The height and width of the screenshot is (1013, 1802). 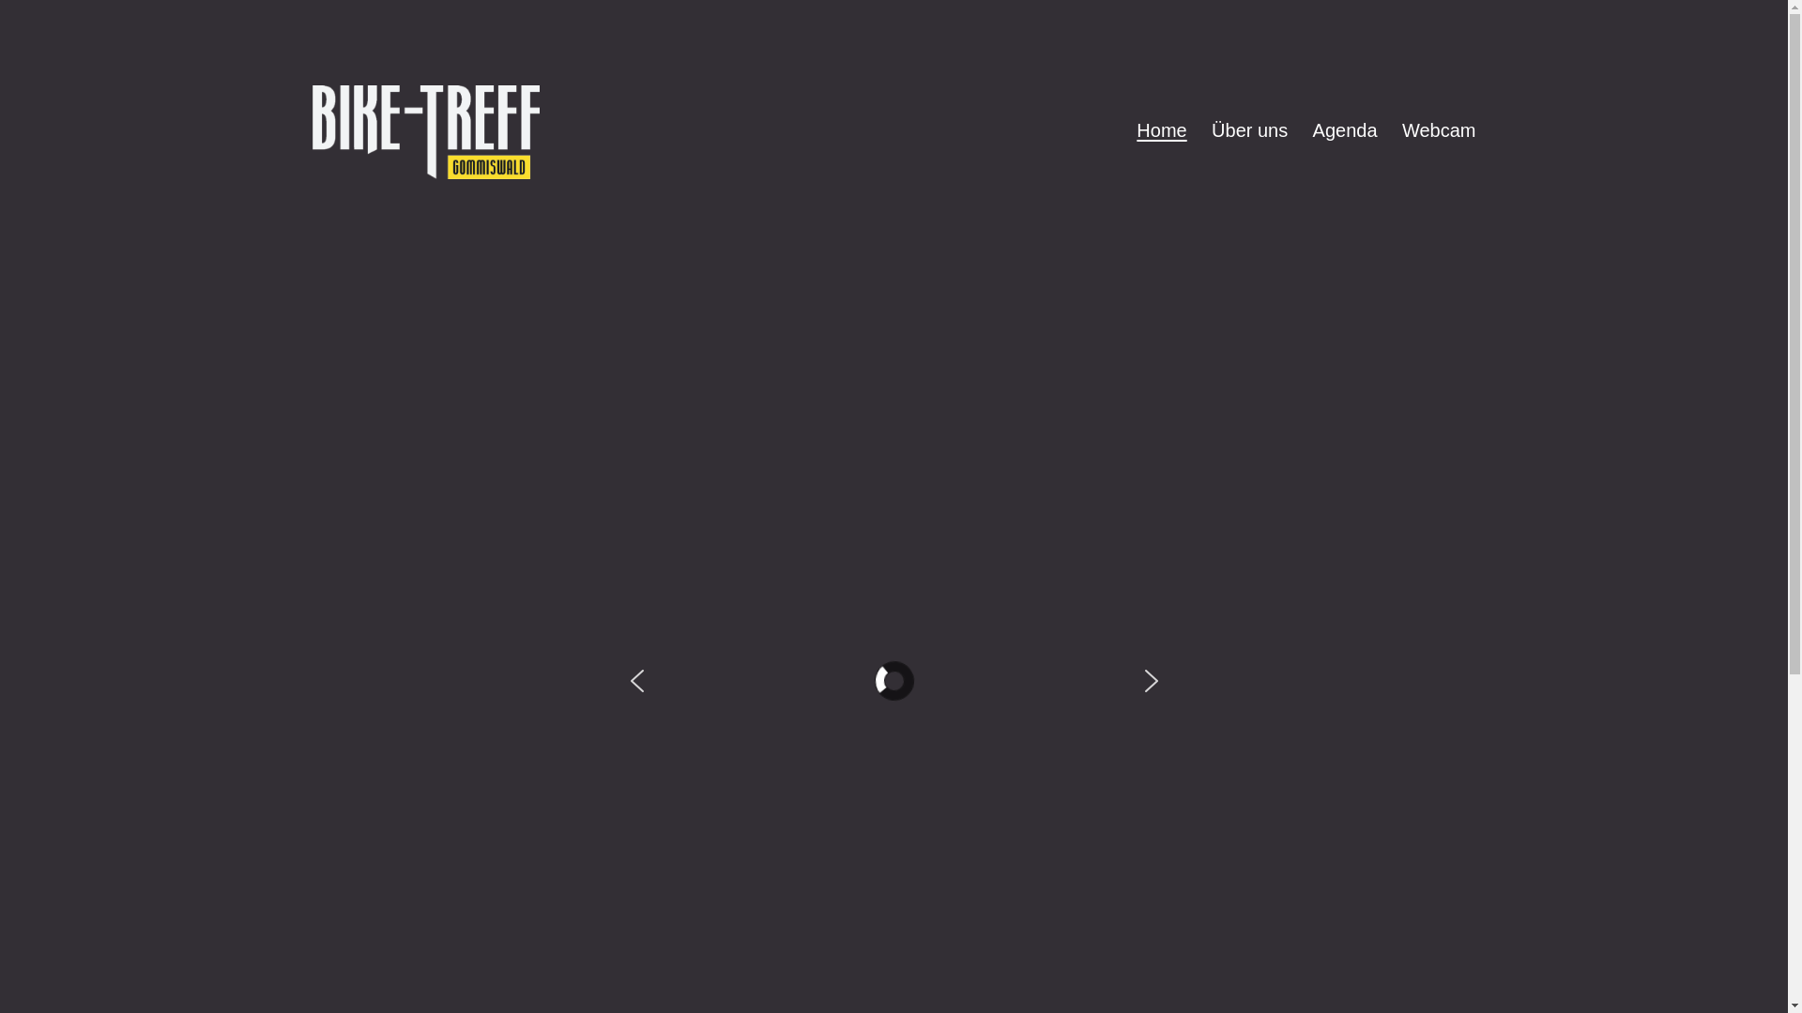 What do you see at coordinates (1440, 129) in the screenshot?
I see `Webcam` at bounding box center [1440, 129].